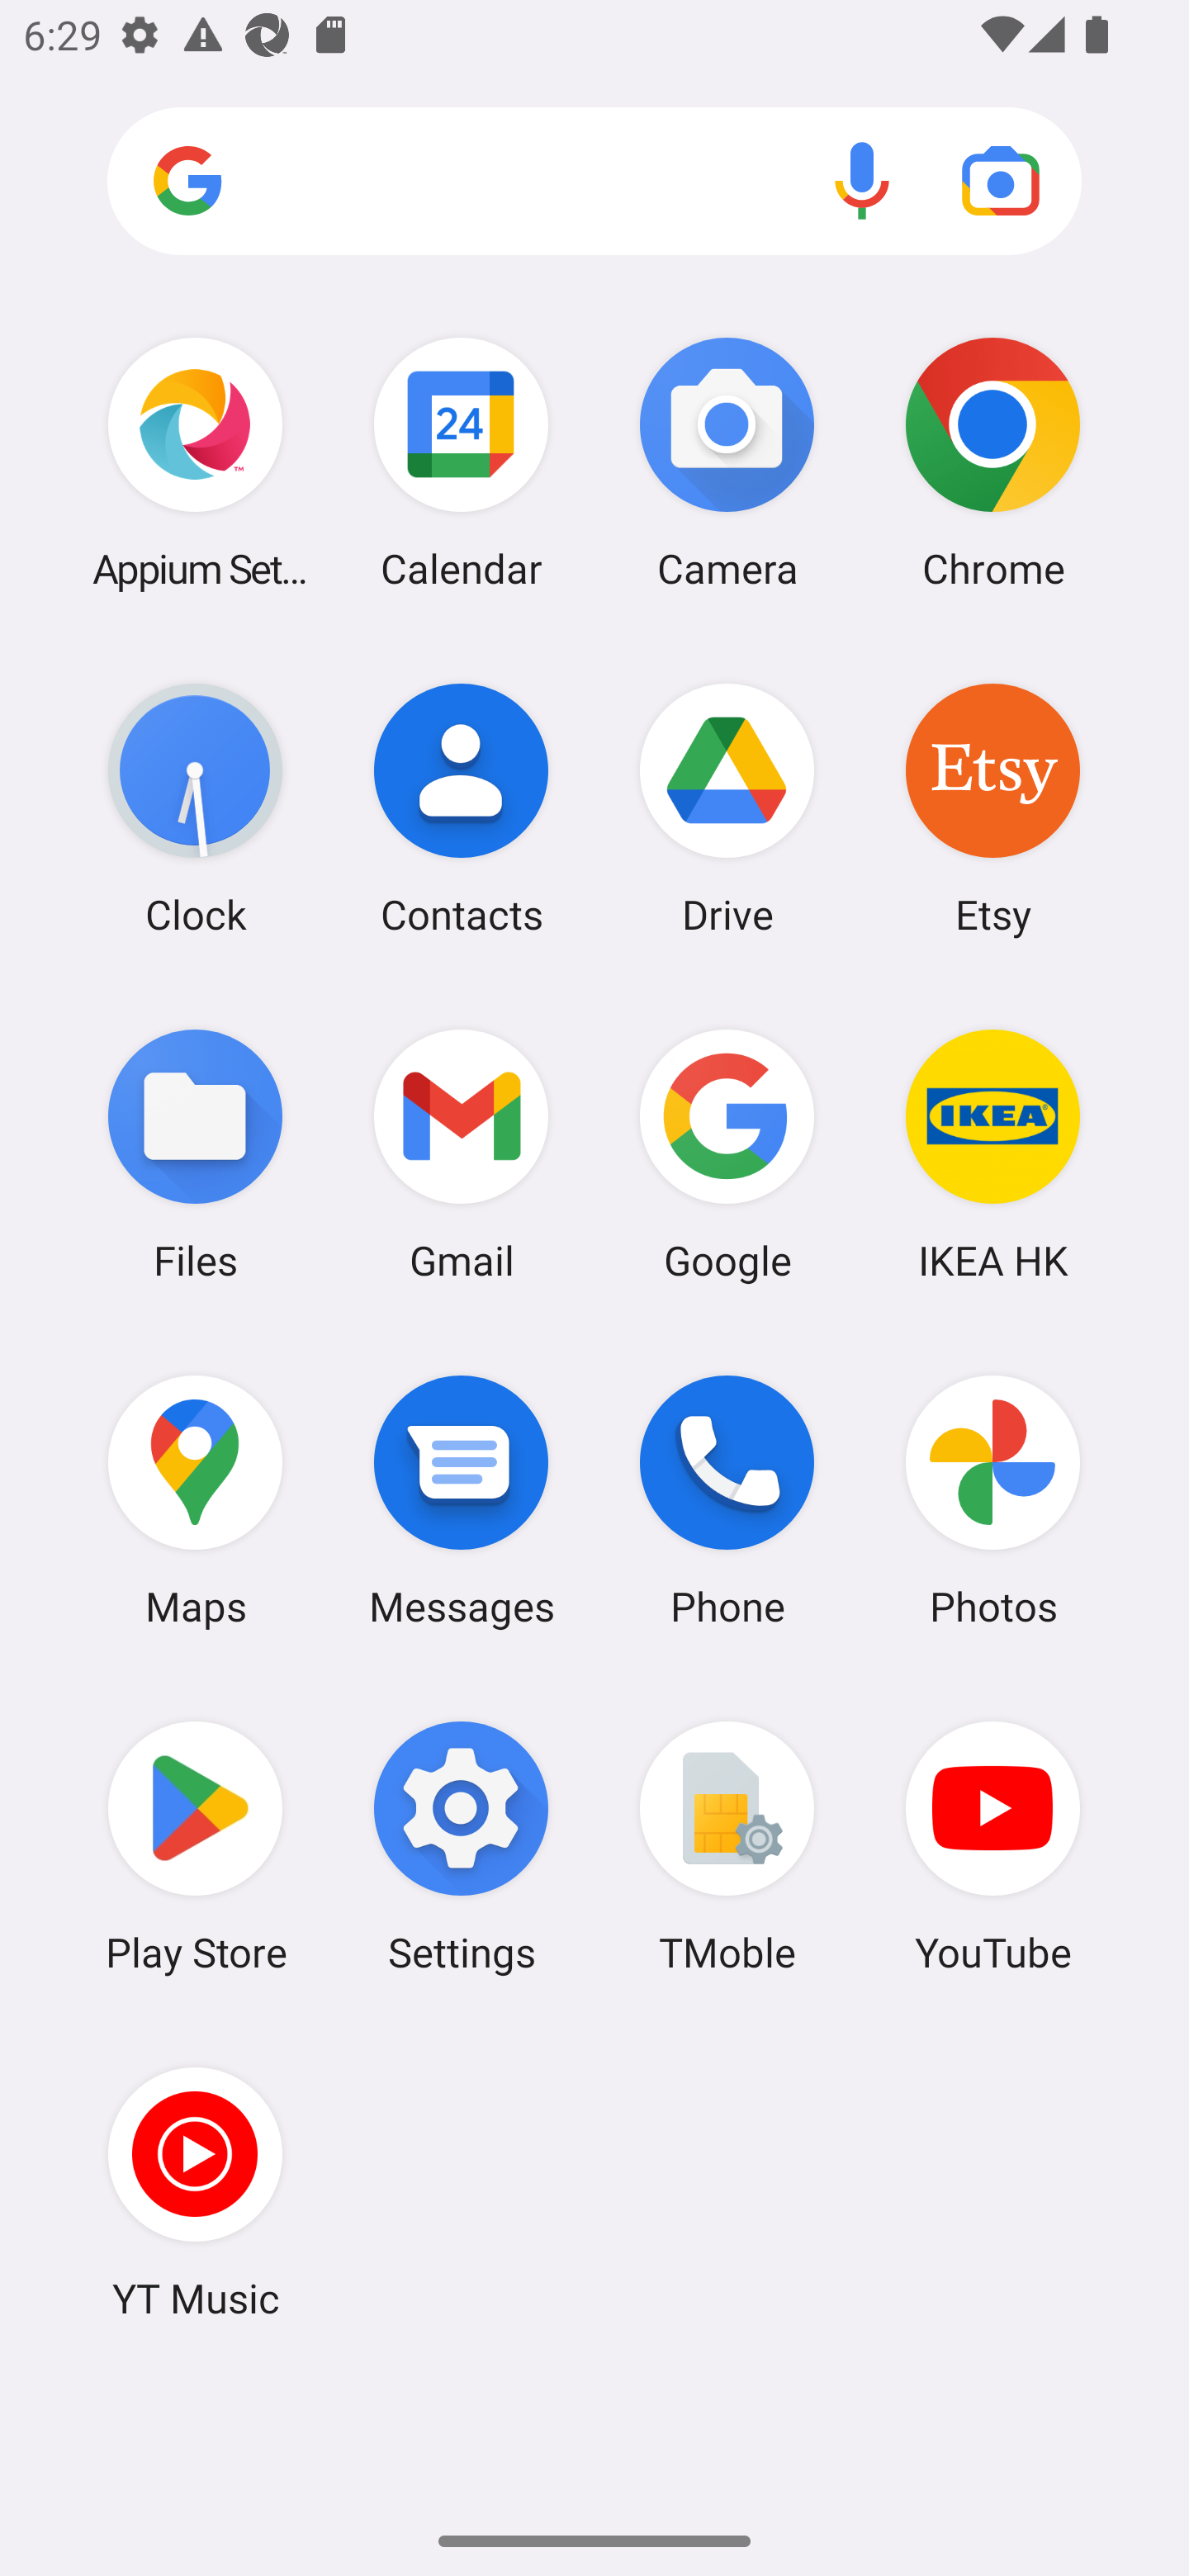 Image resolution: width=1189 pixels, height=2576 pixels. I want to click on Chrome, so click(992, 462).